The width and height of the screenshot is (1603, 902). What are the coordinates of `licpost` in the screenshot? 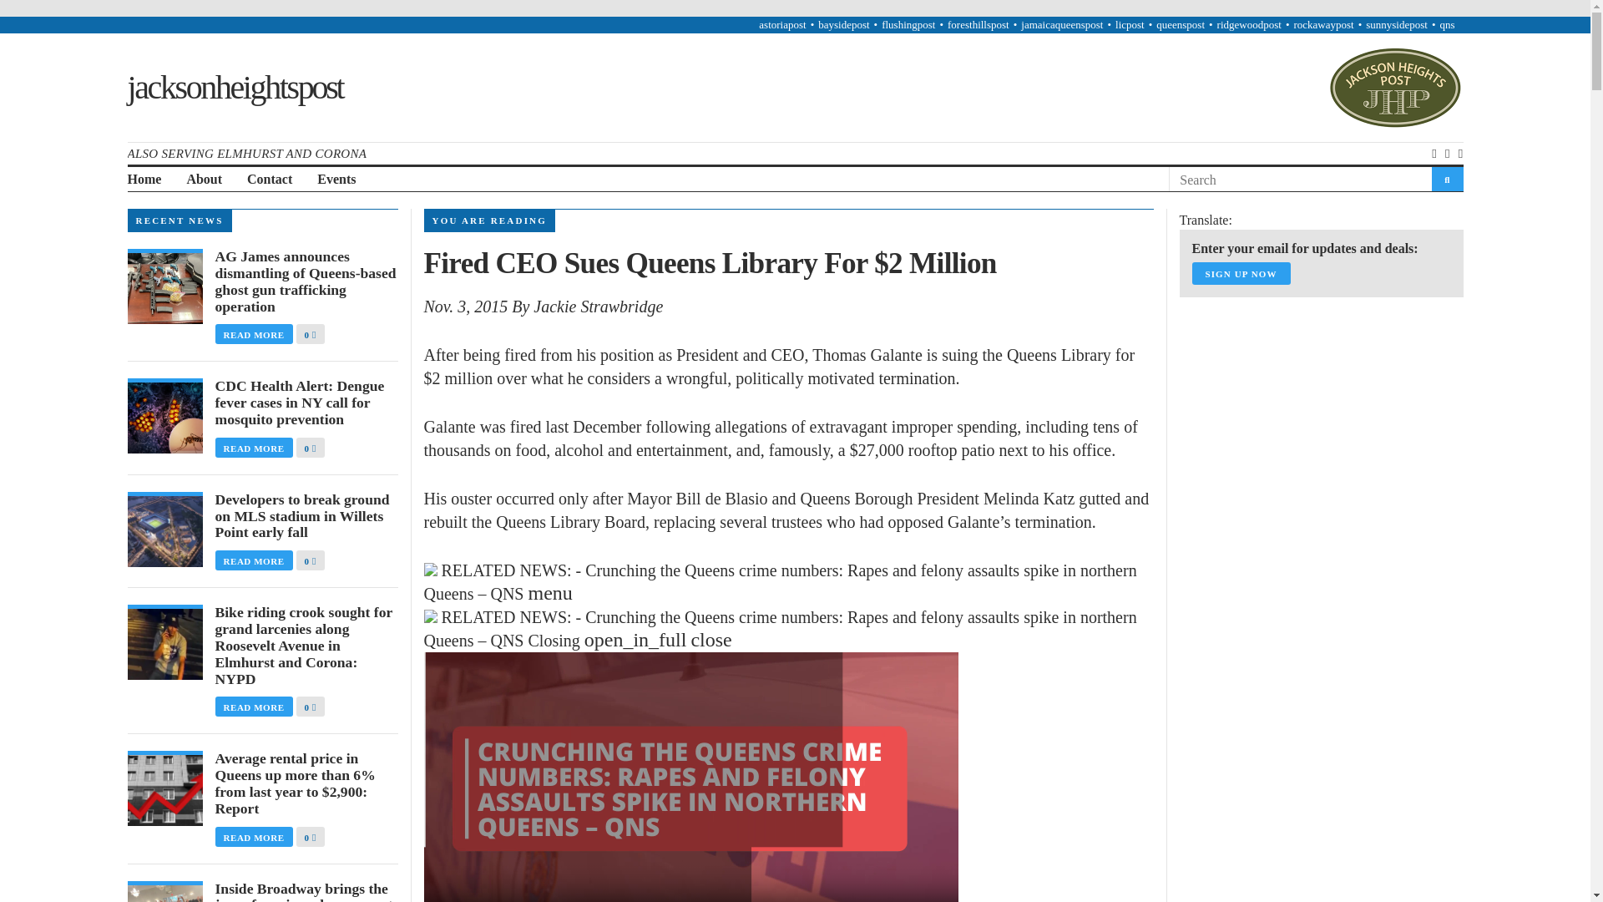 It's located at (1130, 23).